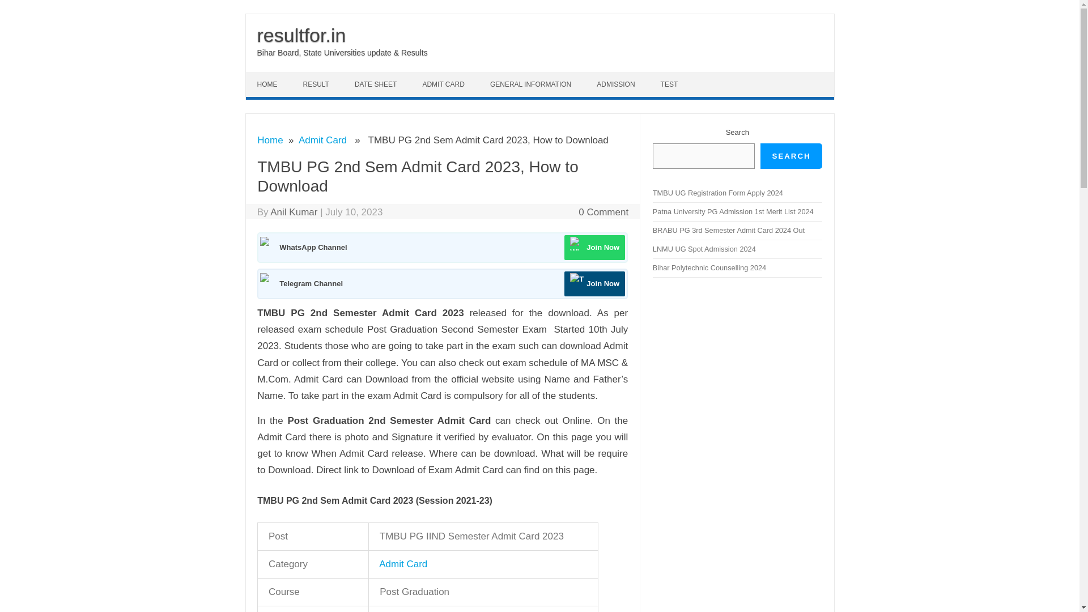  I want to click on RESULT, so click(317, 84).